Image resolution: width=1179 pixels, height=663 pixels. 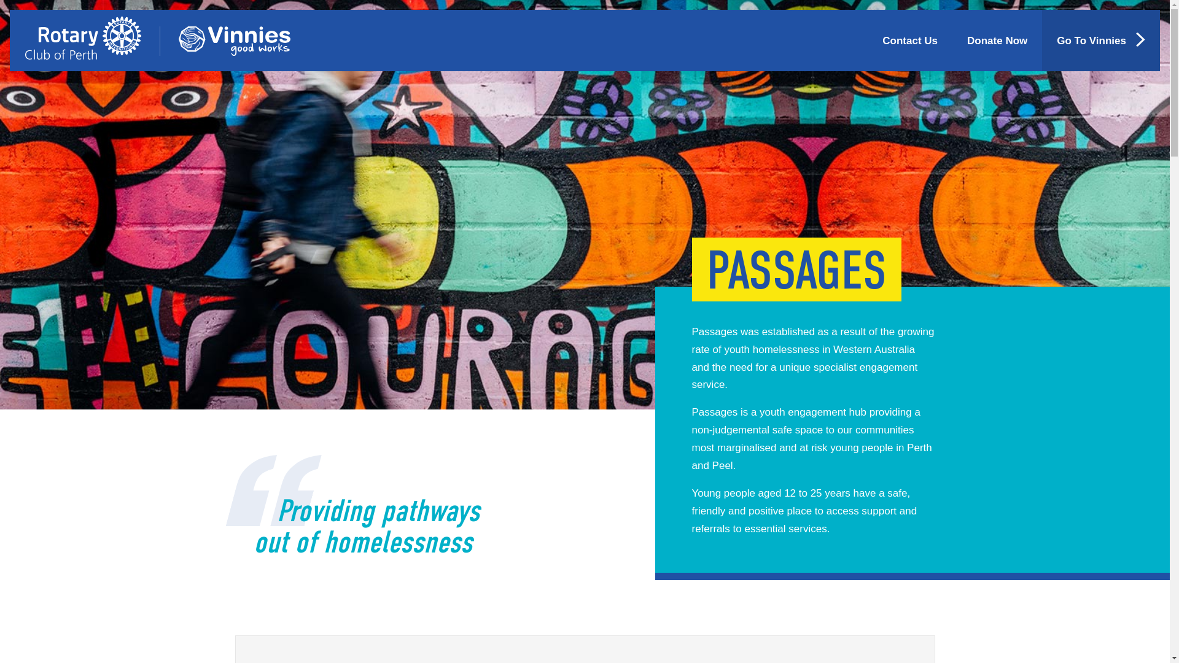 I want to click on Contact Us, so click(x=910, y=41).